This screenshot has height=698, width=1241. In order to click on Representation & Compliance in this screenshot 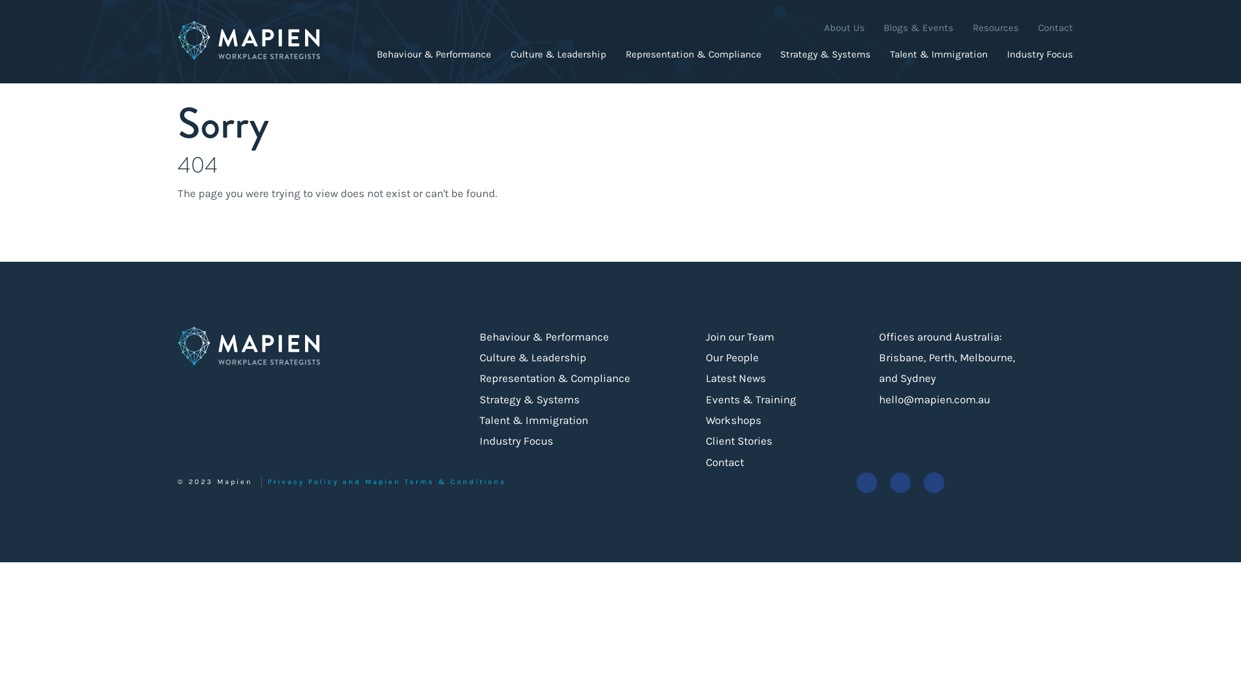, I will do `click(555, 378)`.